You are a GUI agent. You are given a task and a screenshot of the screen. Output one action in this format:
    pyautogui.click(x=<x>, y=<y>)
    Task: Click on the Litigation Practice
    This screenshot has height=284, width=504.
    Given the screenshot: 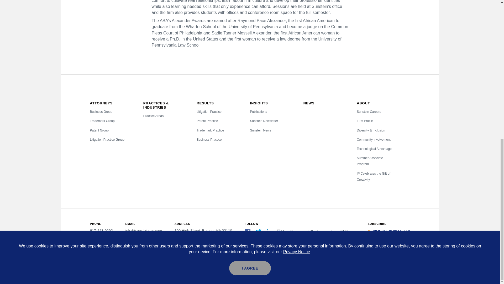 What is the action you would take?
    pyautogui.click(x=209, y=111)
    